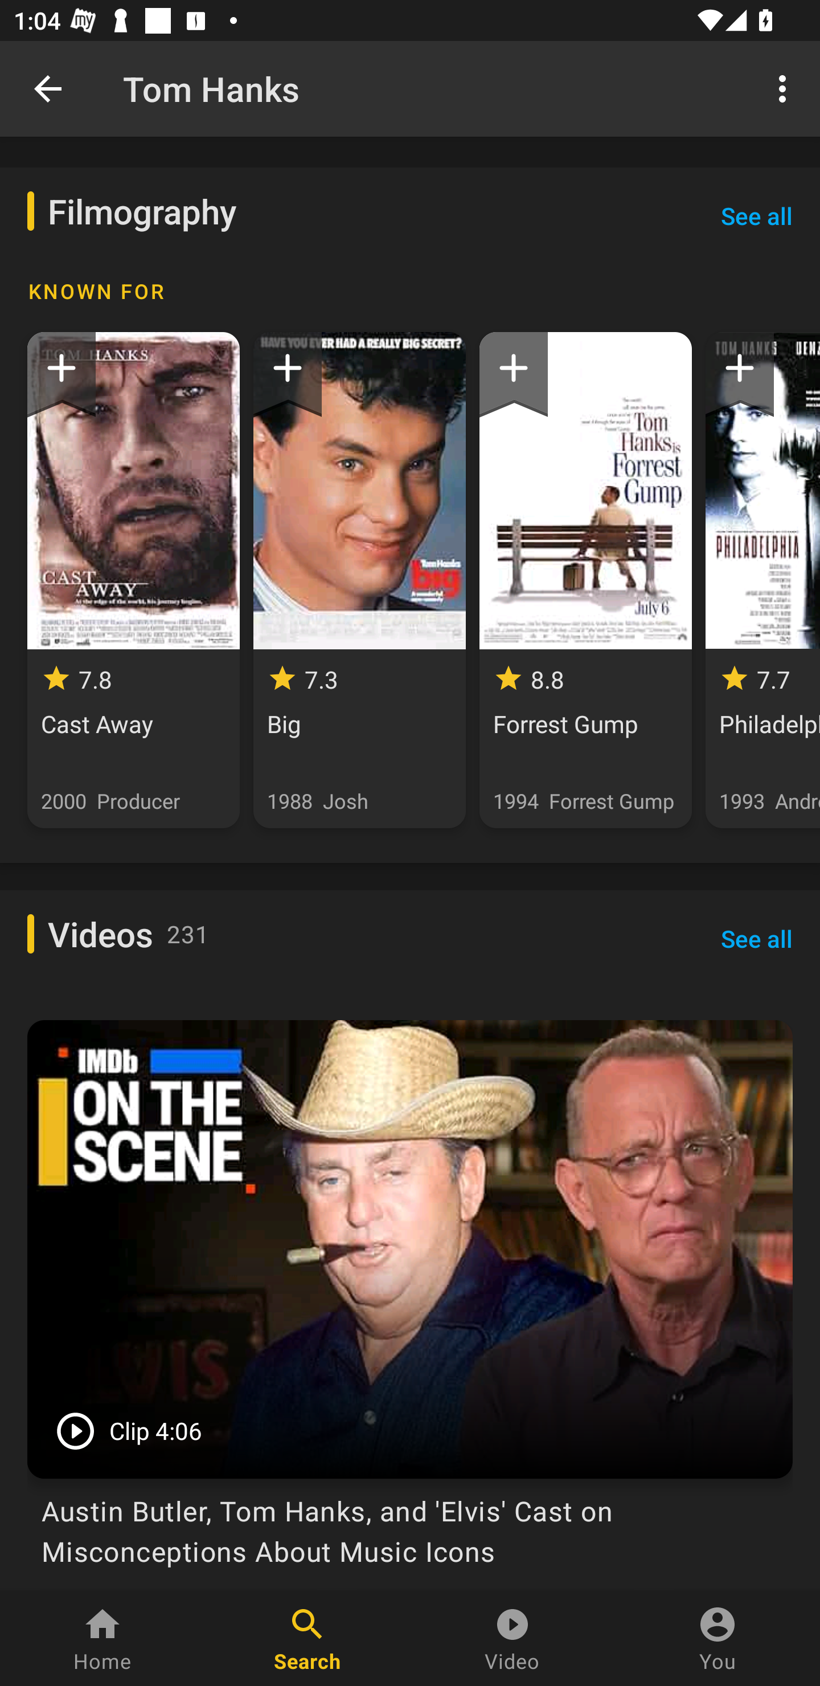 The height and width of the screenshot is (1686, 820). What do you see at coordinates (756, 215) in the screenshot?
I see `See all See all ` at bounding box center [756, 215].